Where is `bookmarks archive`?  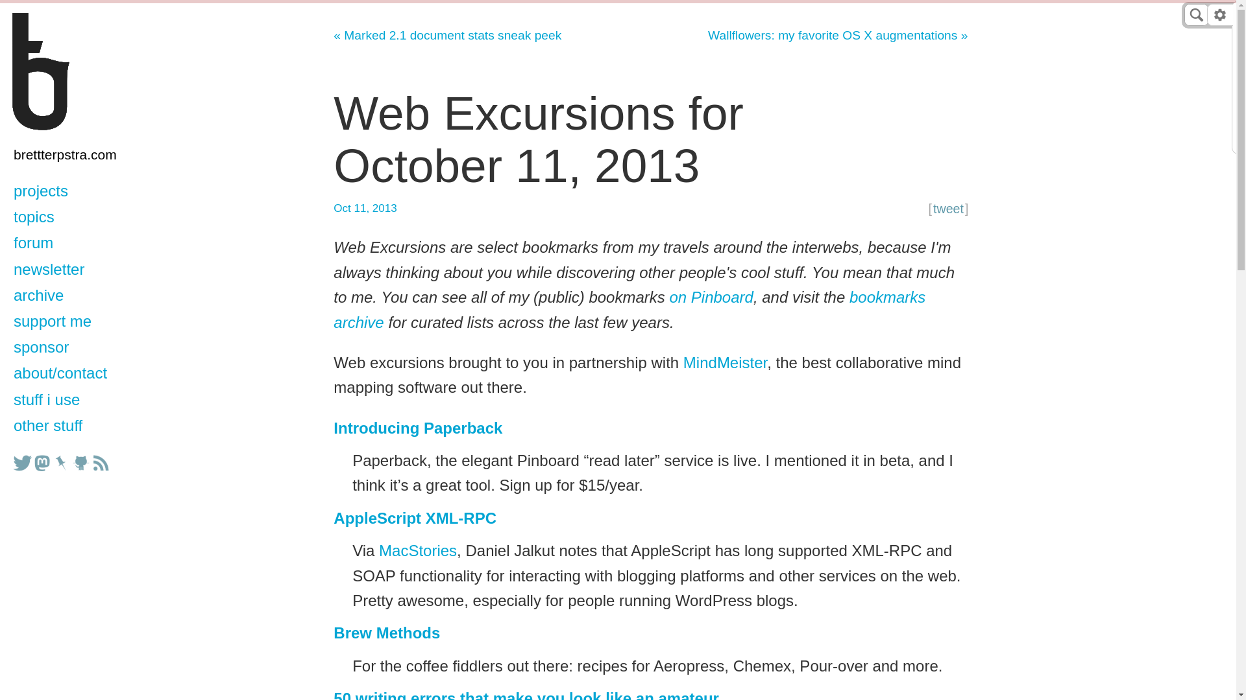
bookmarks archive is located at coordinates (629, 309).